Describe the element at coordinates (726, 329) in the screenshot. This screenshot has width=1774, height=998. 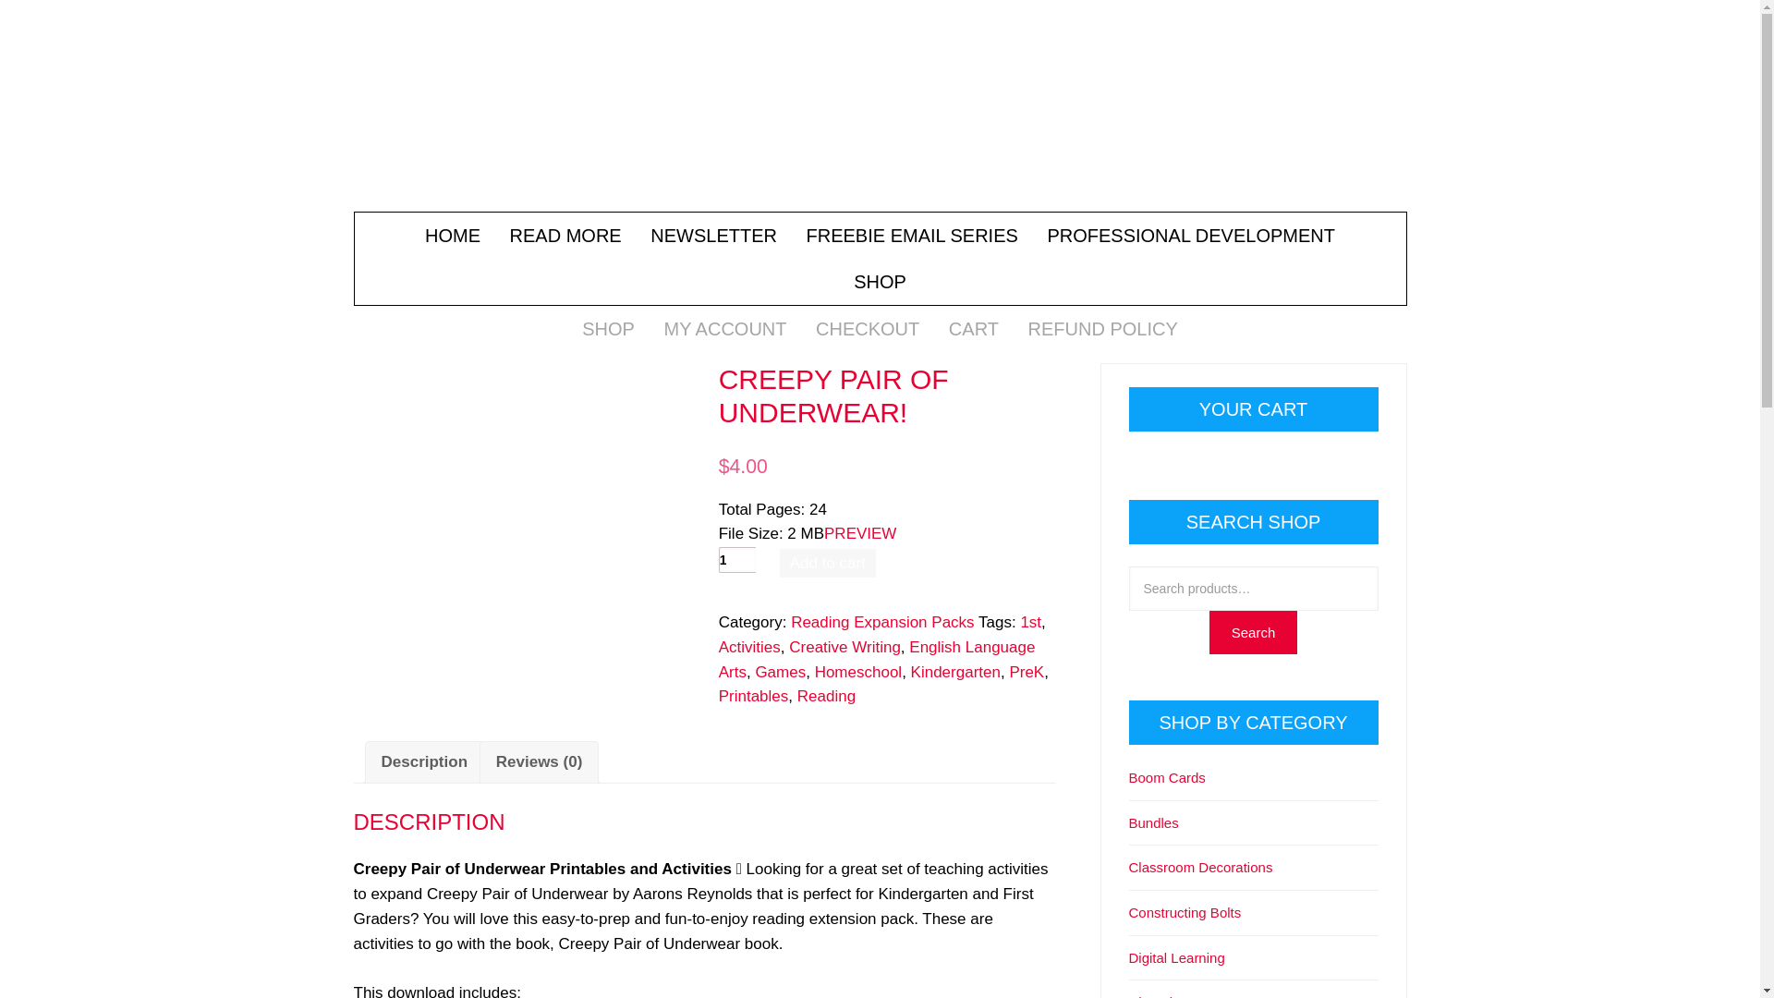
I see `MY ACCOUNT` at that location.